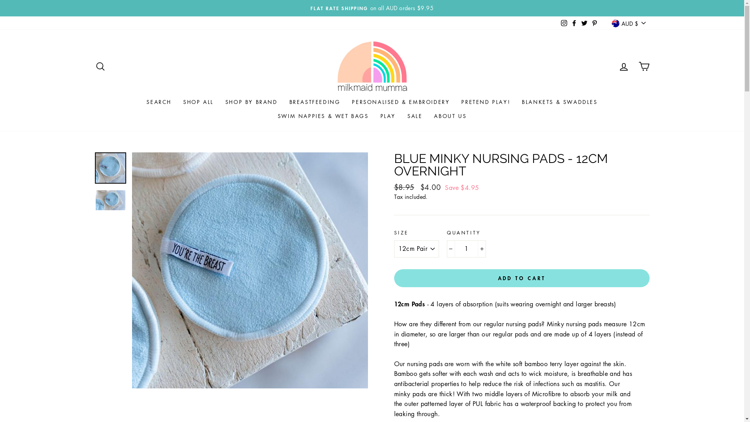  What do you see at coordinates (521, 278) in the screenshot?
I see `ADD TO CART` at bounding box center [521, 278].